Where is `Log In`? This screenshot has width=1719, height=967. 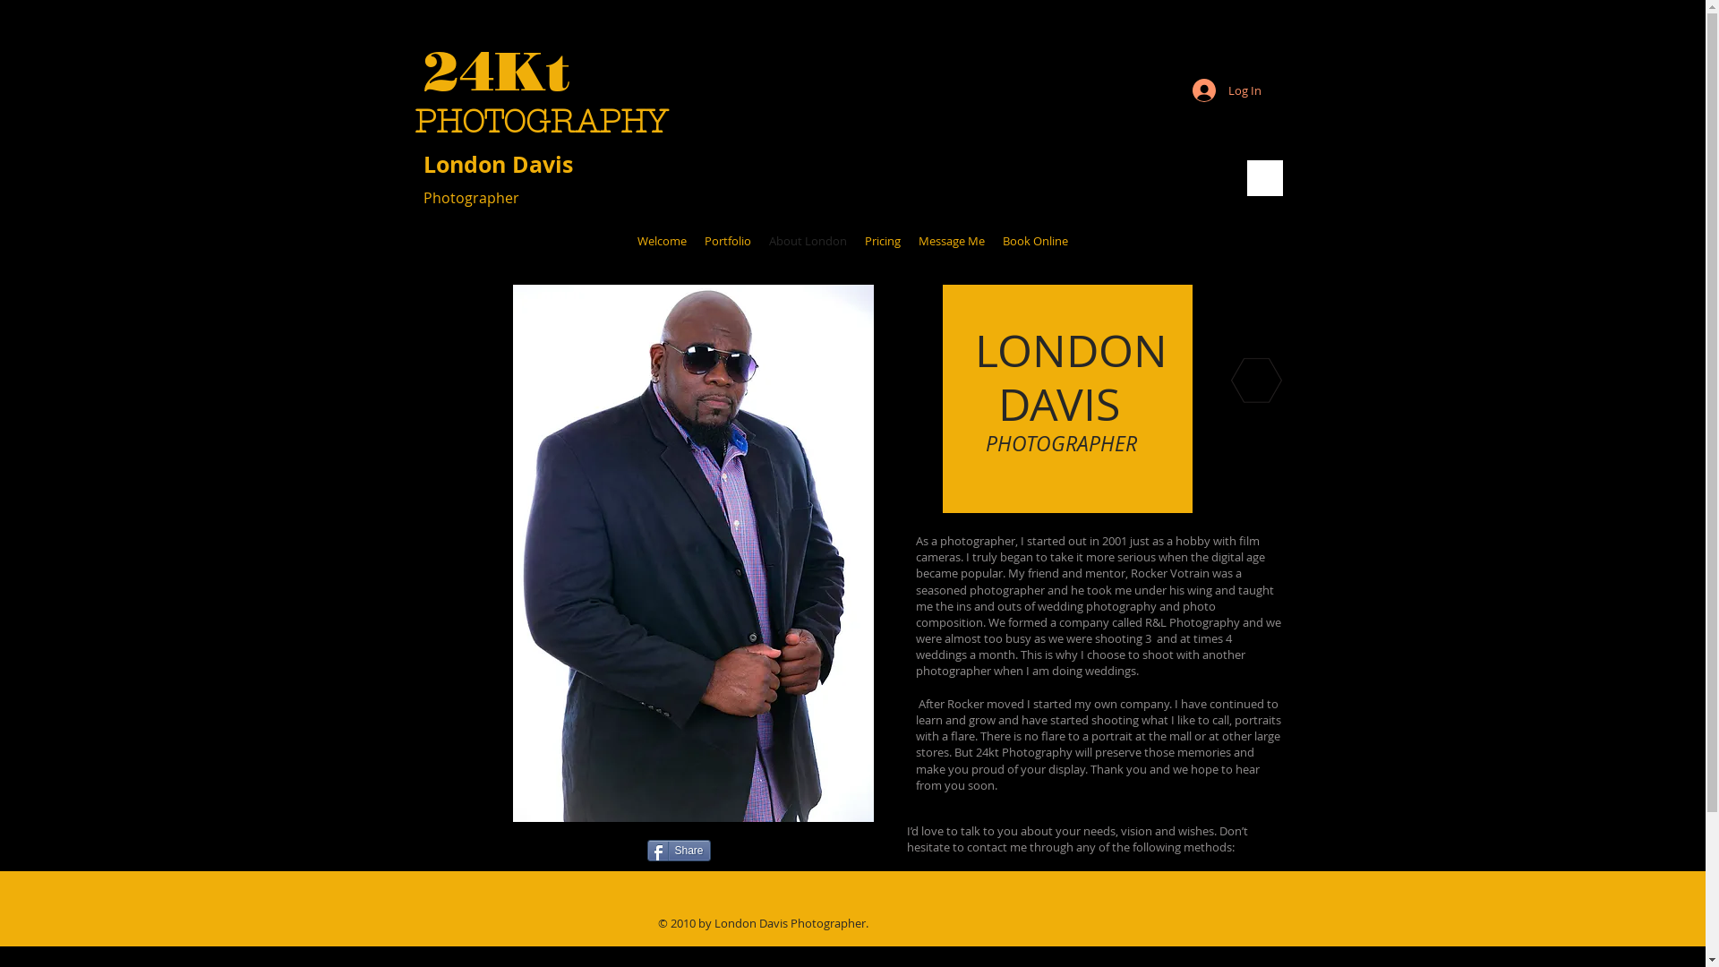 Log In is located at coordinates (1227, 90).